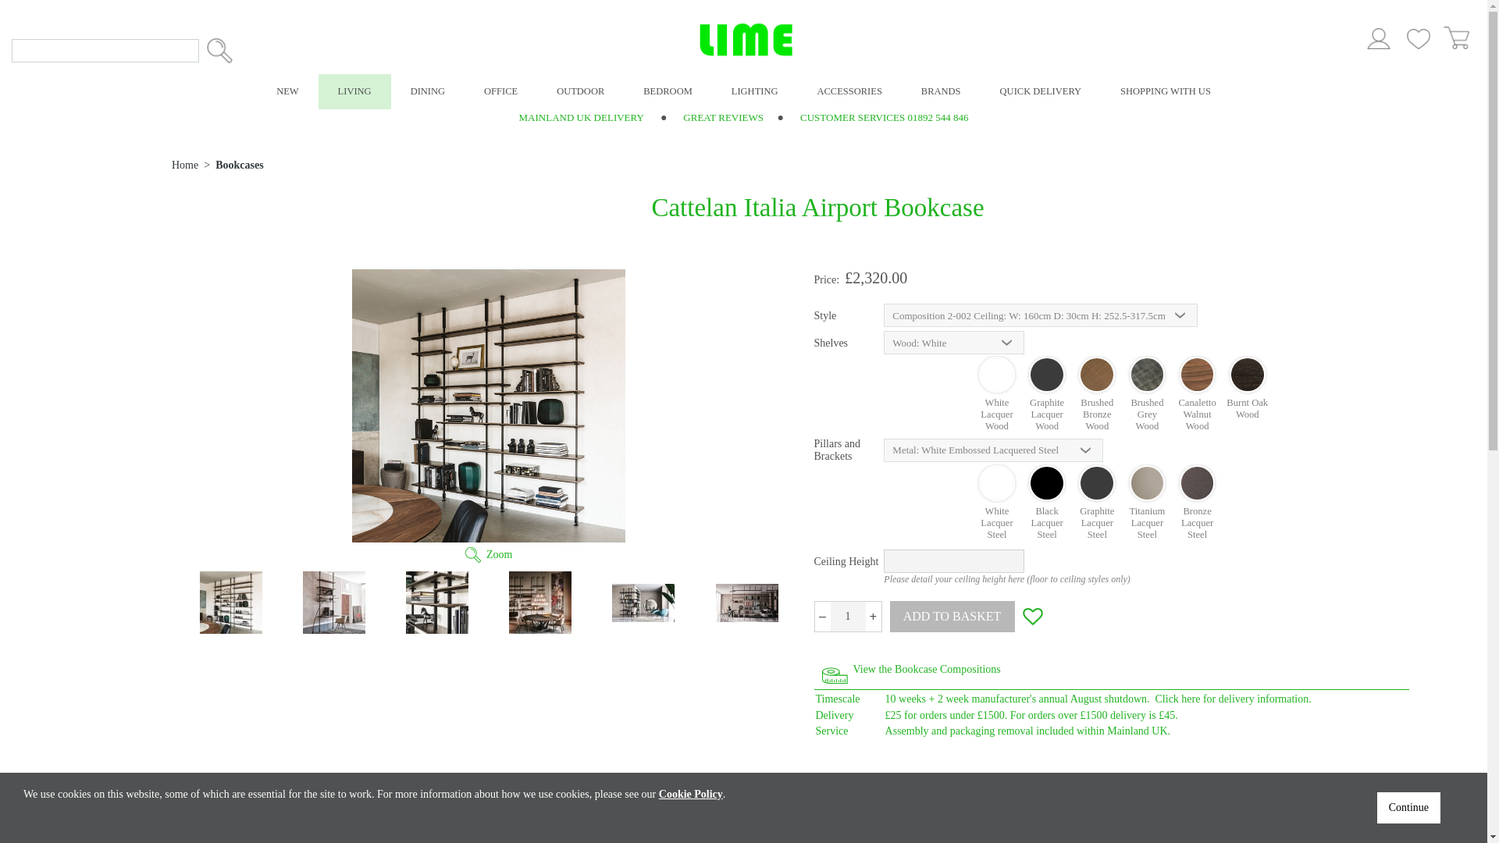 The height and width of the screenshot is (843, 1499). What do you see at coordinates (499, 554) in the screenshot?
I see `Zoom` at bounding box center [499, 554].